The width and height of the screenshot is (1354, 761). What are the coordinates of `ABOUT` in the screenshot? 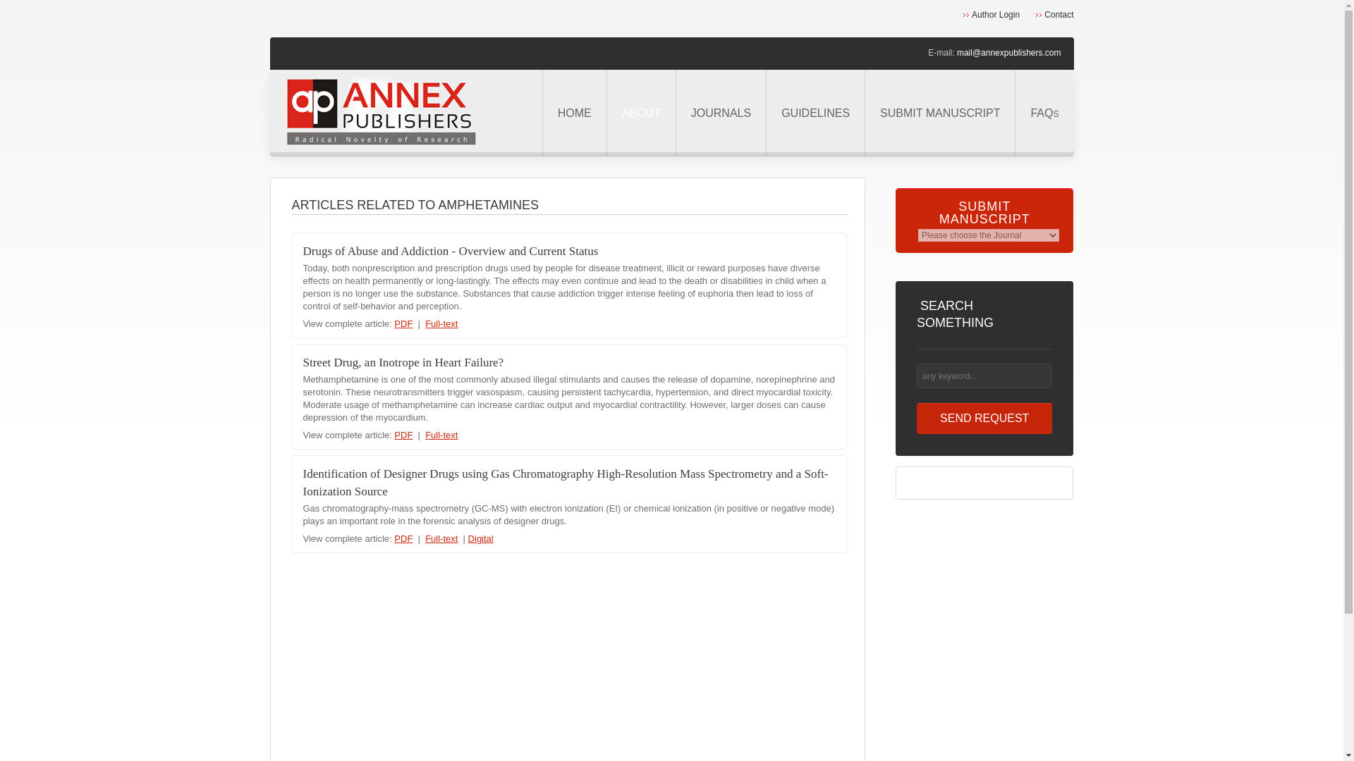 It's located at (641, 113).